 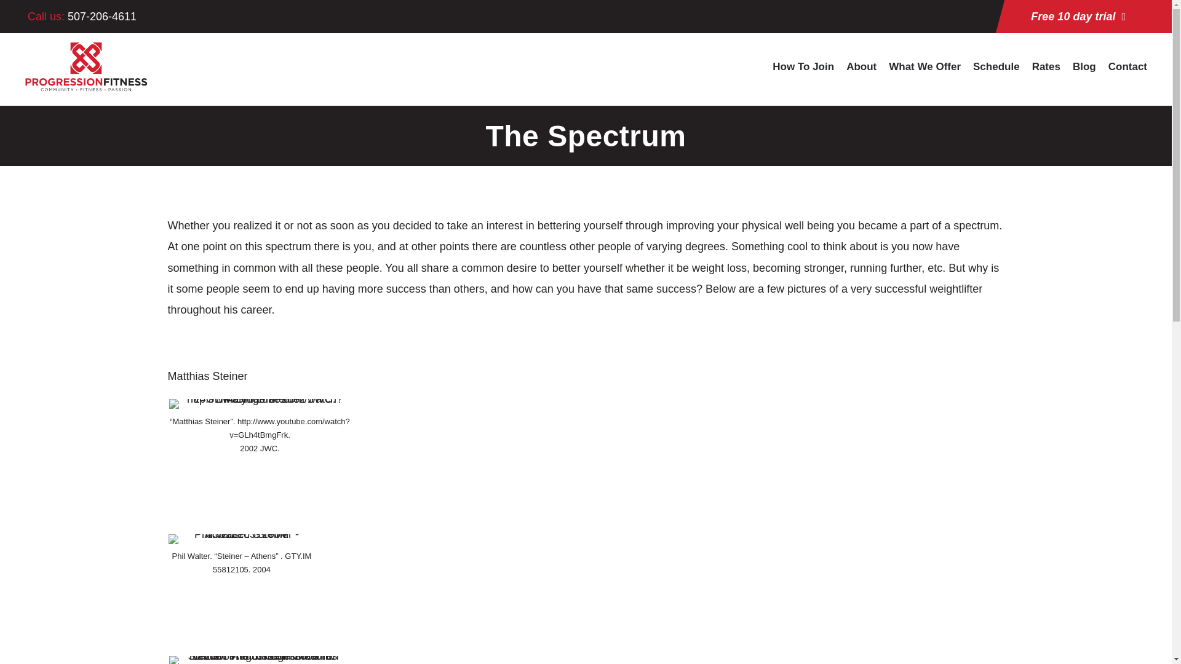 What do you see at coordinates (861, 74) in the screenshot?
I see `About` at bounding box center [861, 74].